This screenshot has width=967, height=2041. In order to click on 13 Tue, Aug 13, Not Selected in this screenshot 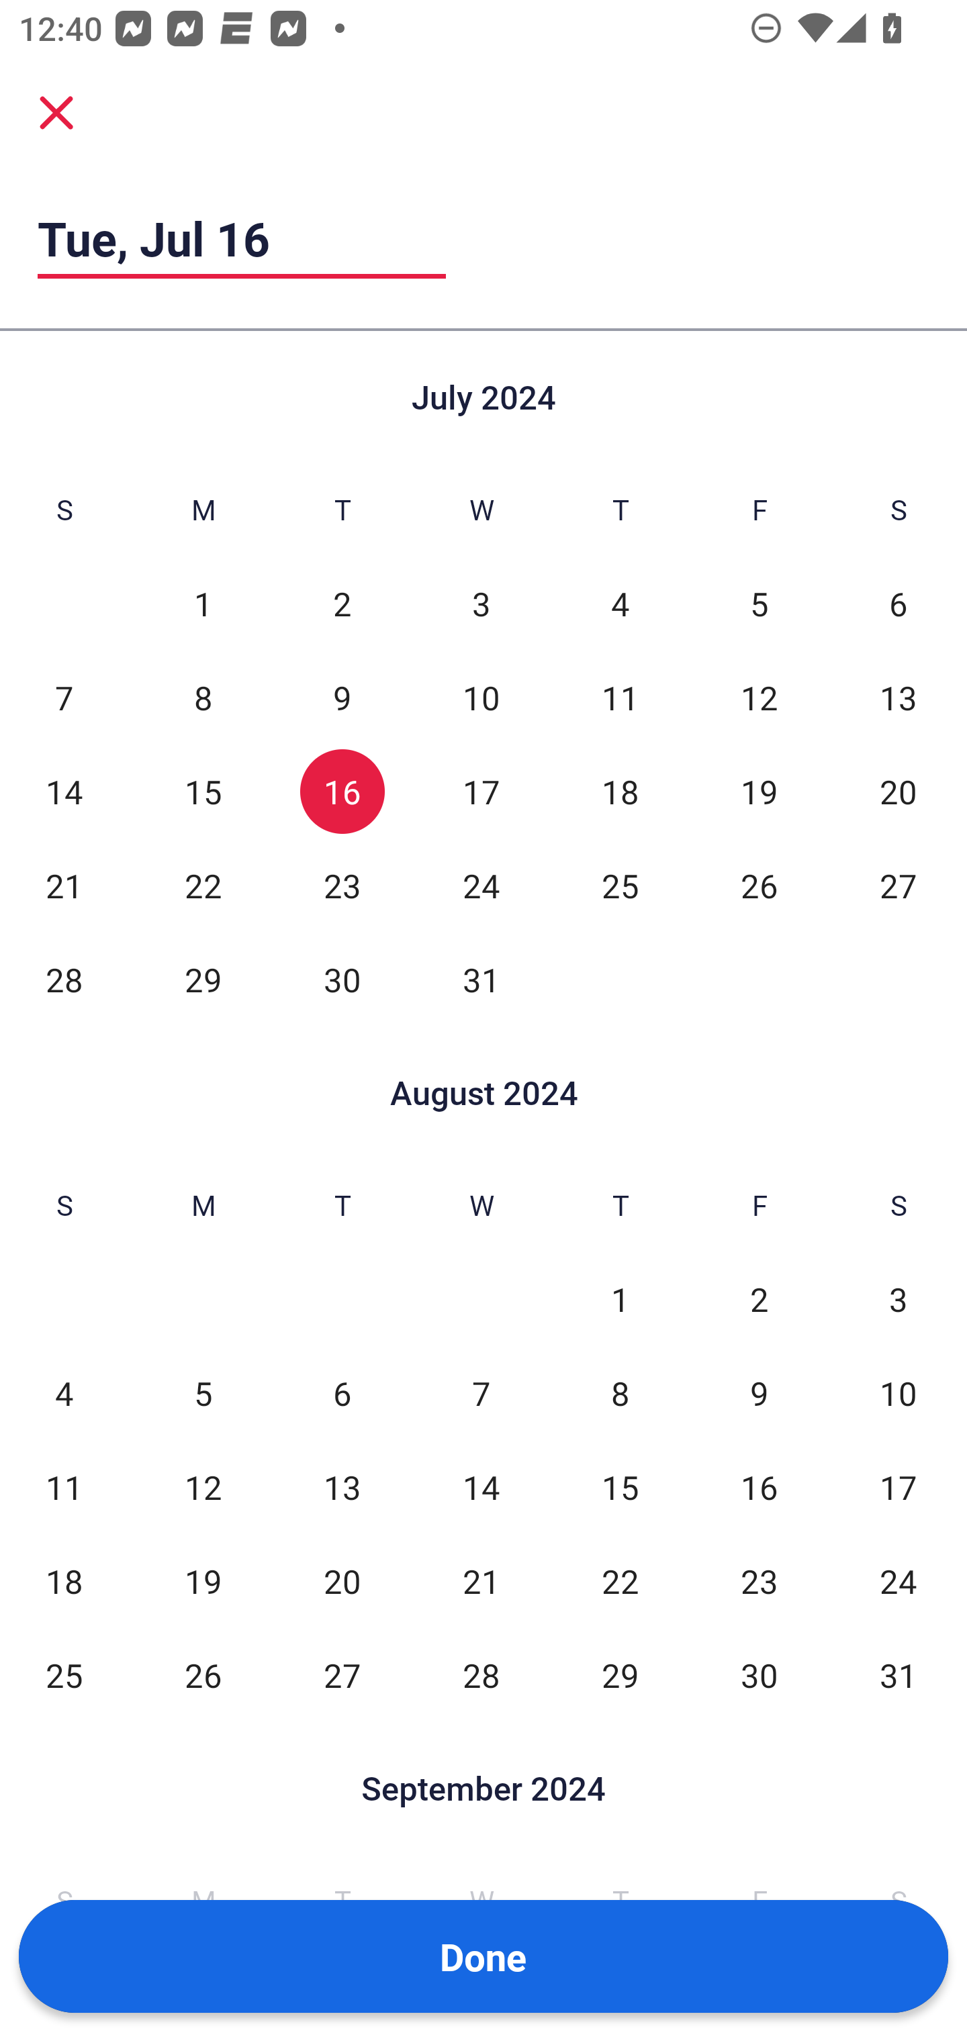, I will do `click(342, 1488)`.